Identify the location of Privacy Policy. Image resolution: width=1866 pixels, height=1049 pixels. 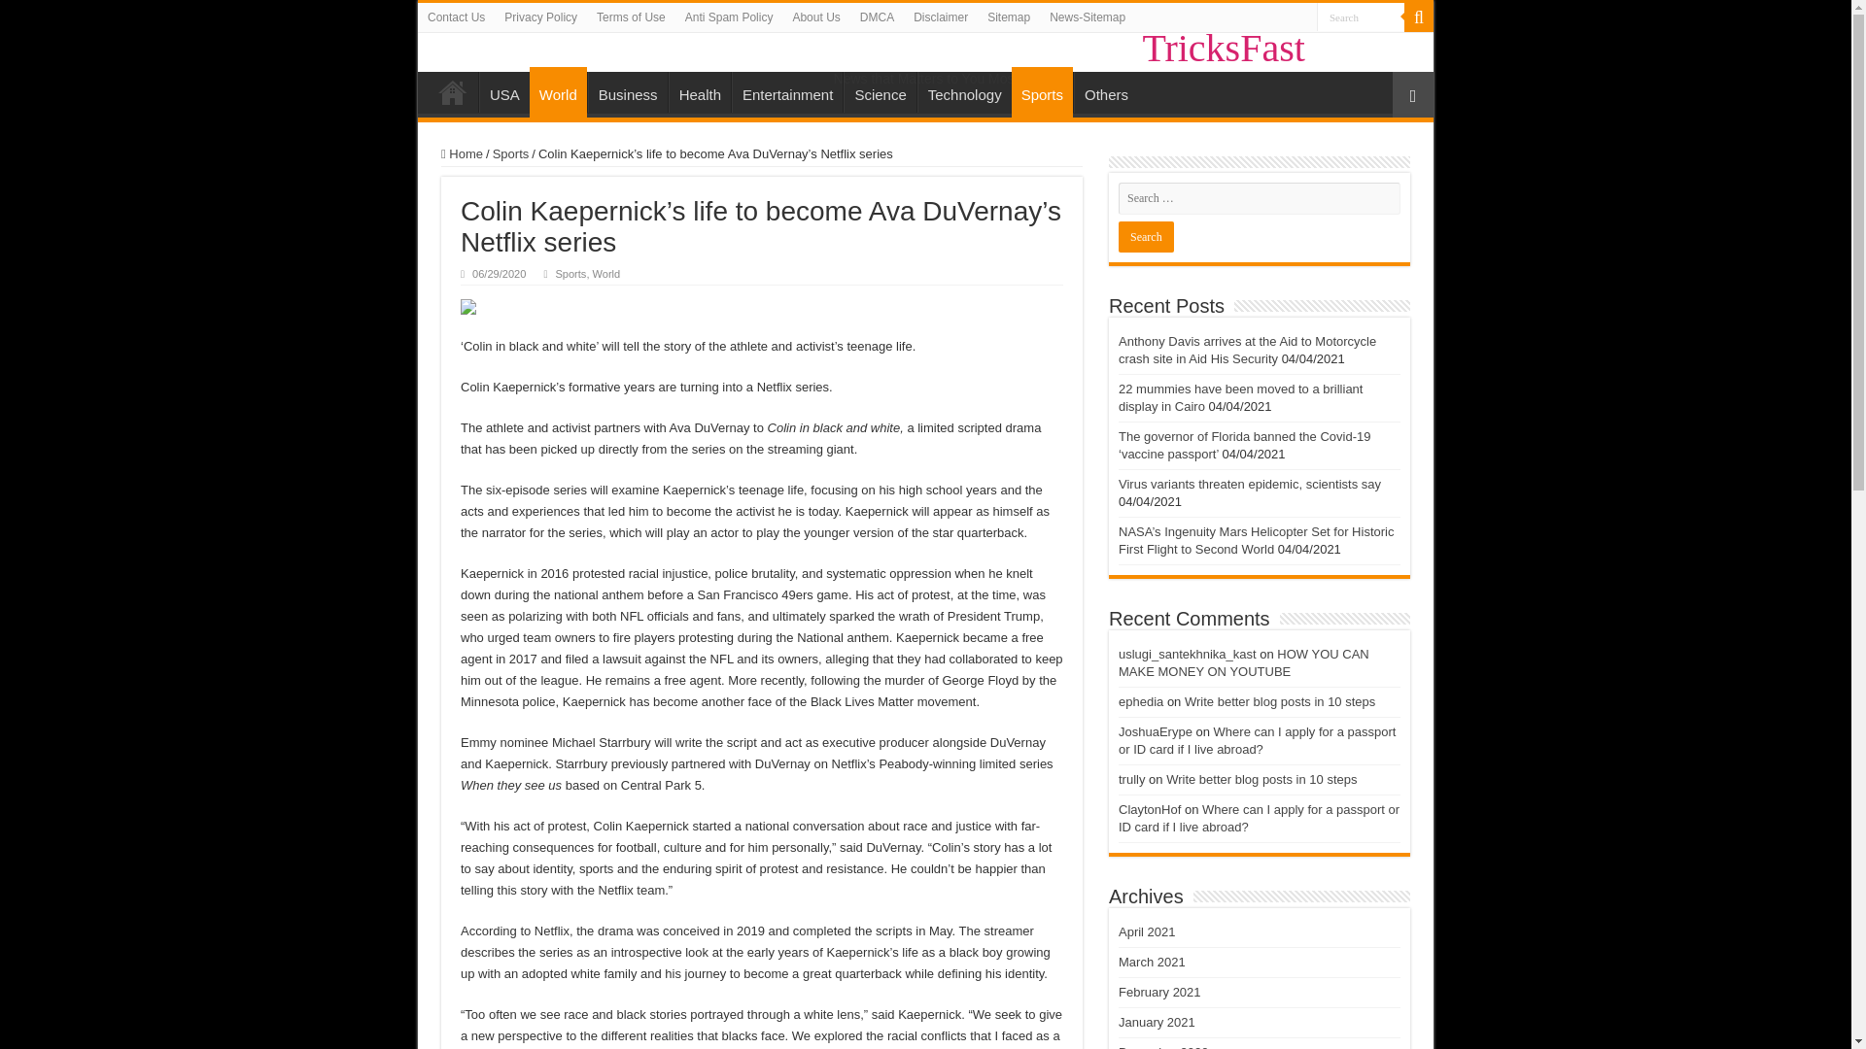
(540, 17).